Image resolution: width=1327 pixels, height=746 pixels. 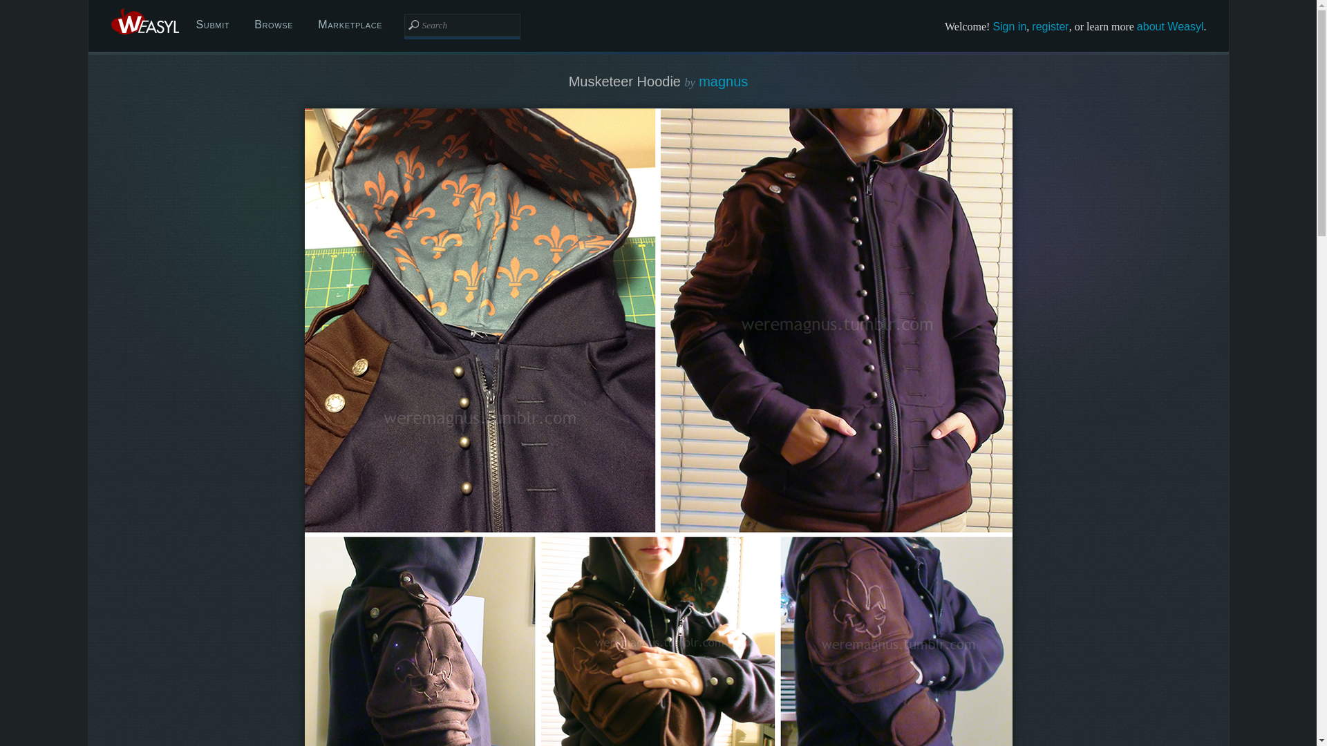 I want to click on Browse, so click(x=273, y=25).